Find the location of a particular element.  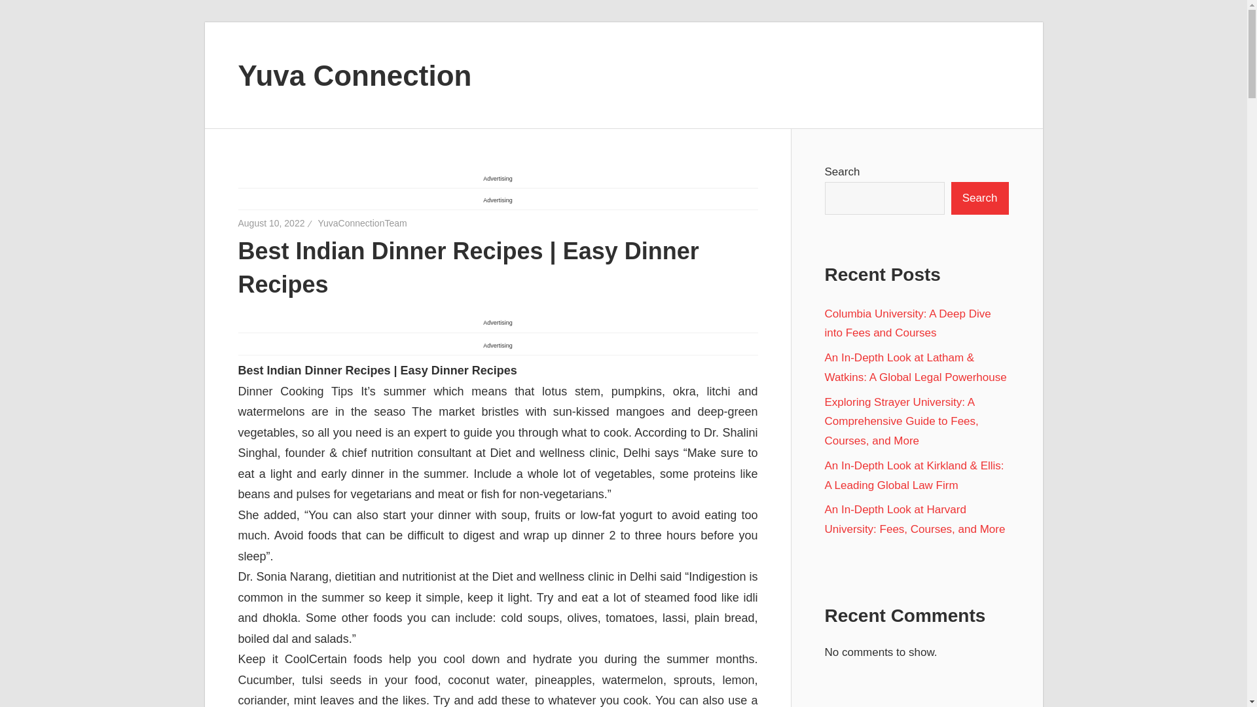

Search is located at coordinates (980, 198).